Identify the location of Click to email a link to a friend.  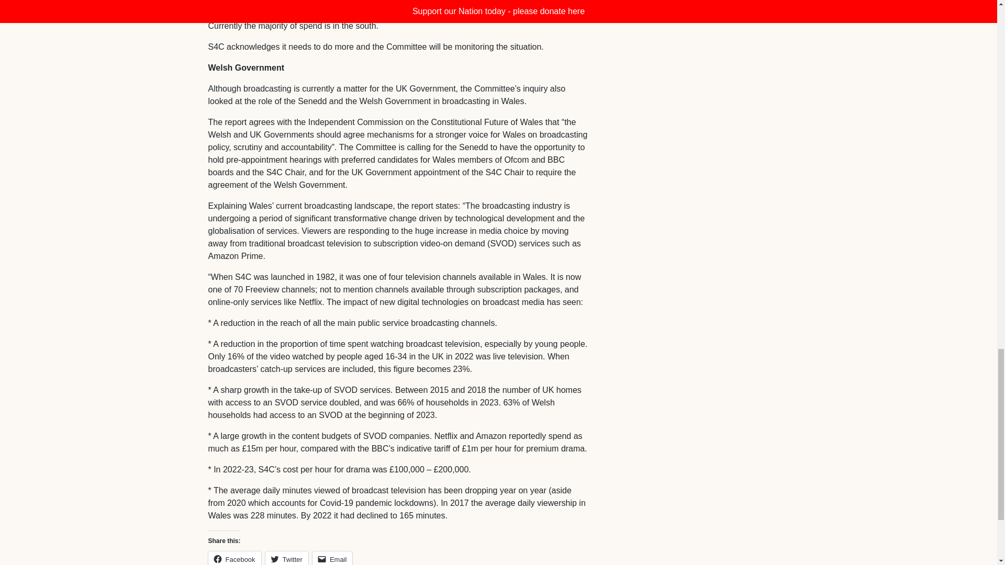
(332, 558).